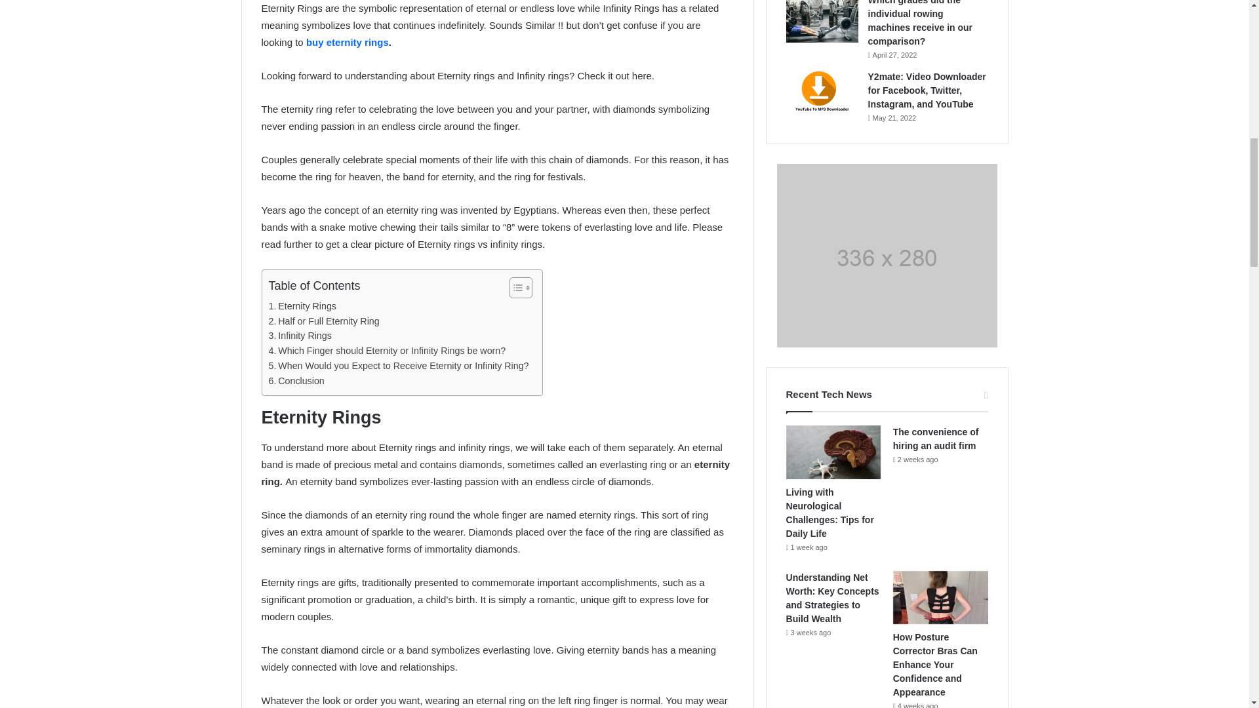 This screenshot has width=1259, height=708. What do you see at coordinates (296, 381) in the screenshot?
I see `Conclusion` at bounding box center [296, 381].